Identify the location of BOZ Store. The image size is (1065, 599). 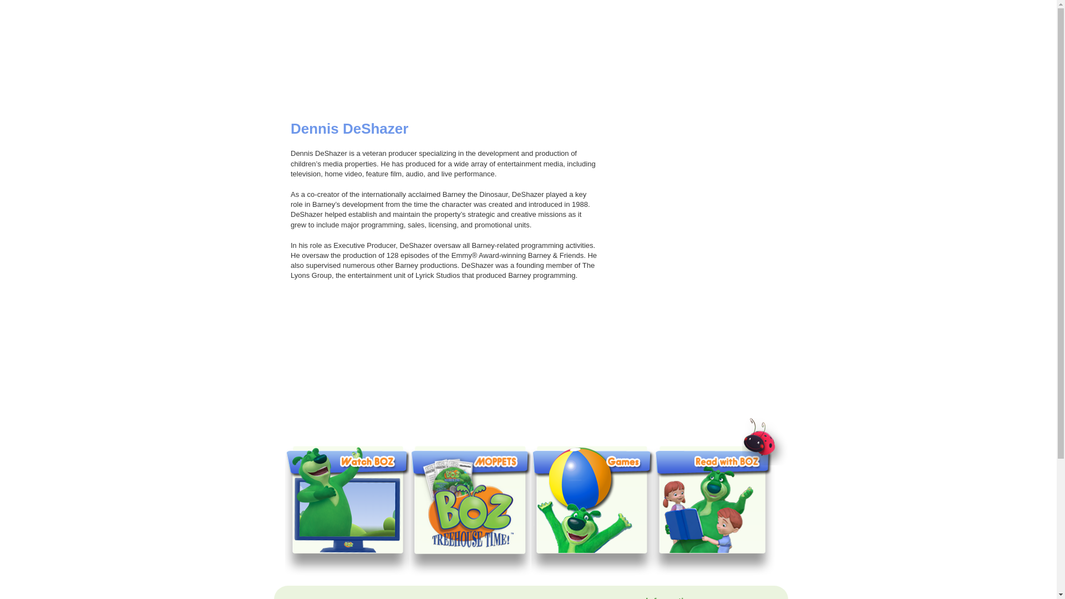
(688, 75).